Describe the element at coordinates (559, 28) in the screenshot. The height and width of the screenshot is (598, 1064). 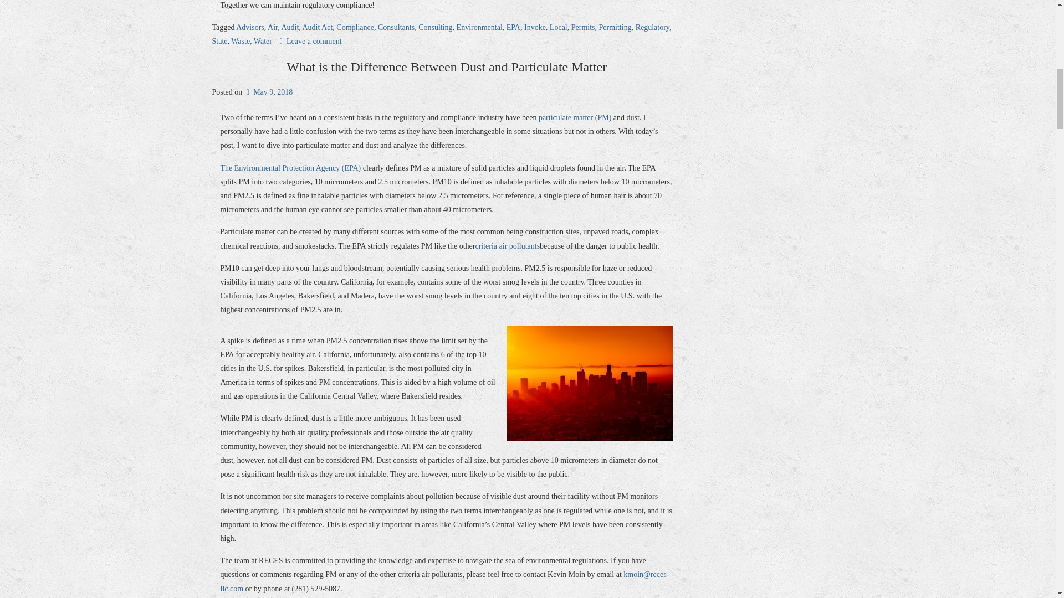
I see `Local` at that location.